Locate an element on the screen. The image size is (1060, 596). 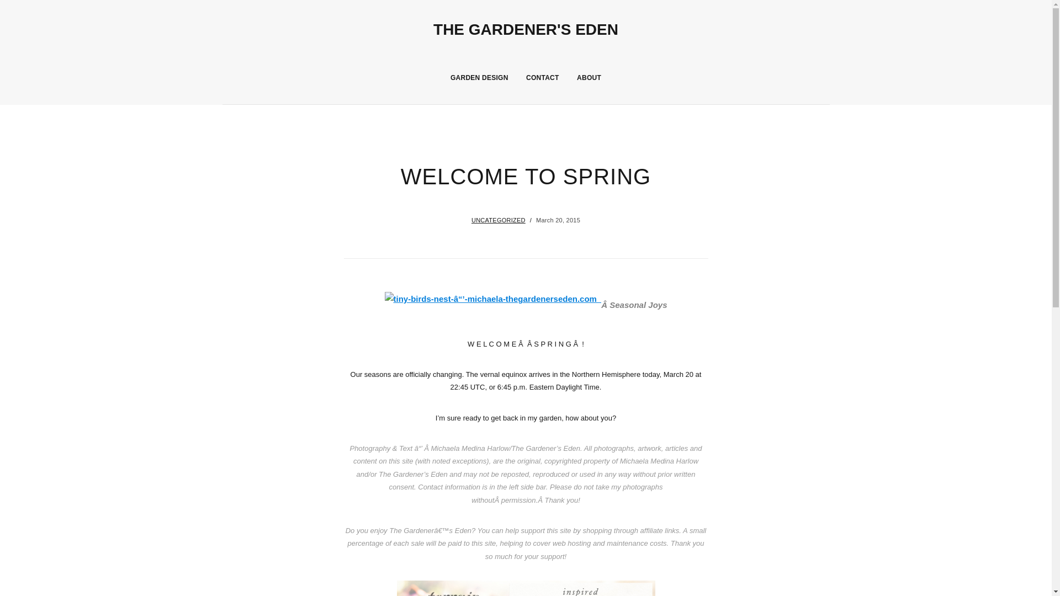
THE GARDENER'S EDEN is located at coordinates (526, 29).